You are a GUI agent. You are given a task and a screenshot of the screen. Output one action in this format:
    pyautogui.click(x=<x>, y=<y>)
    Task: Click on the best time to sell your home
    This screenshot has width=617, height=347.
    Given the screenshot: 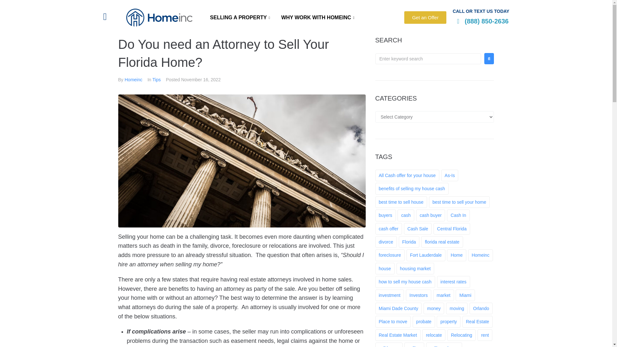 What is the action you would take?
    pyautogui.click(x=459, y=202)
    